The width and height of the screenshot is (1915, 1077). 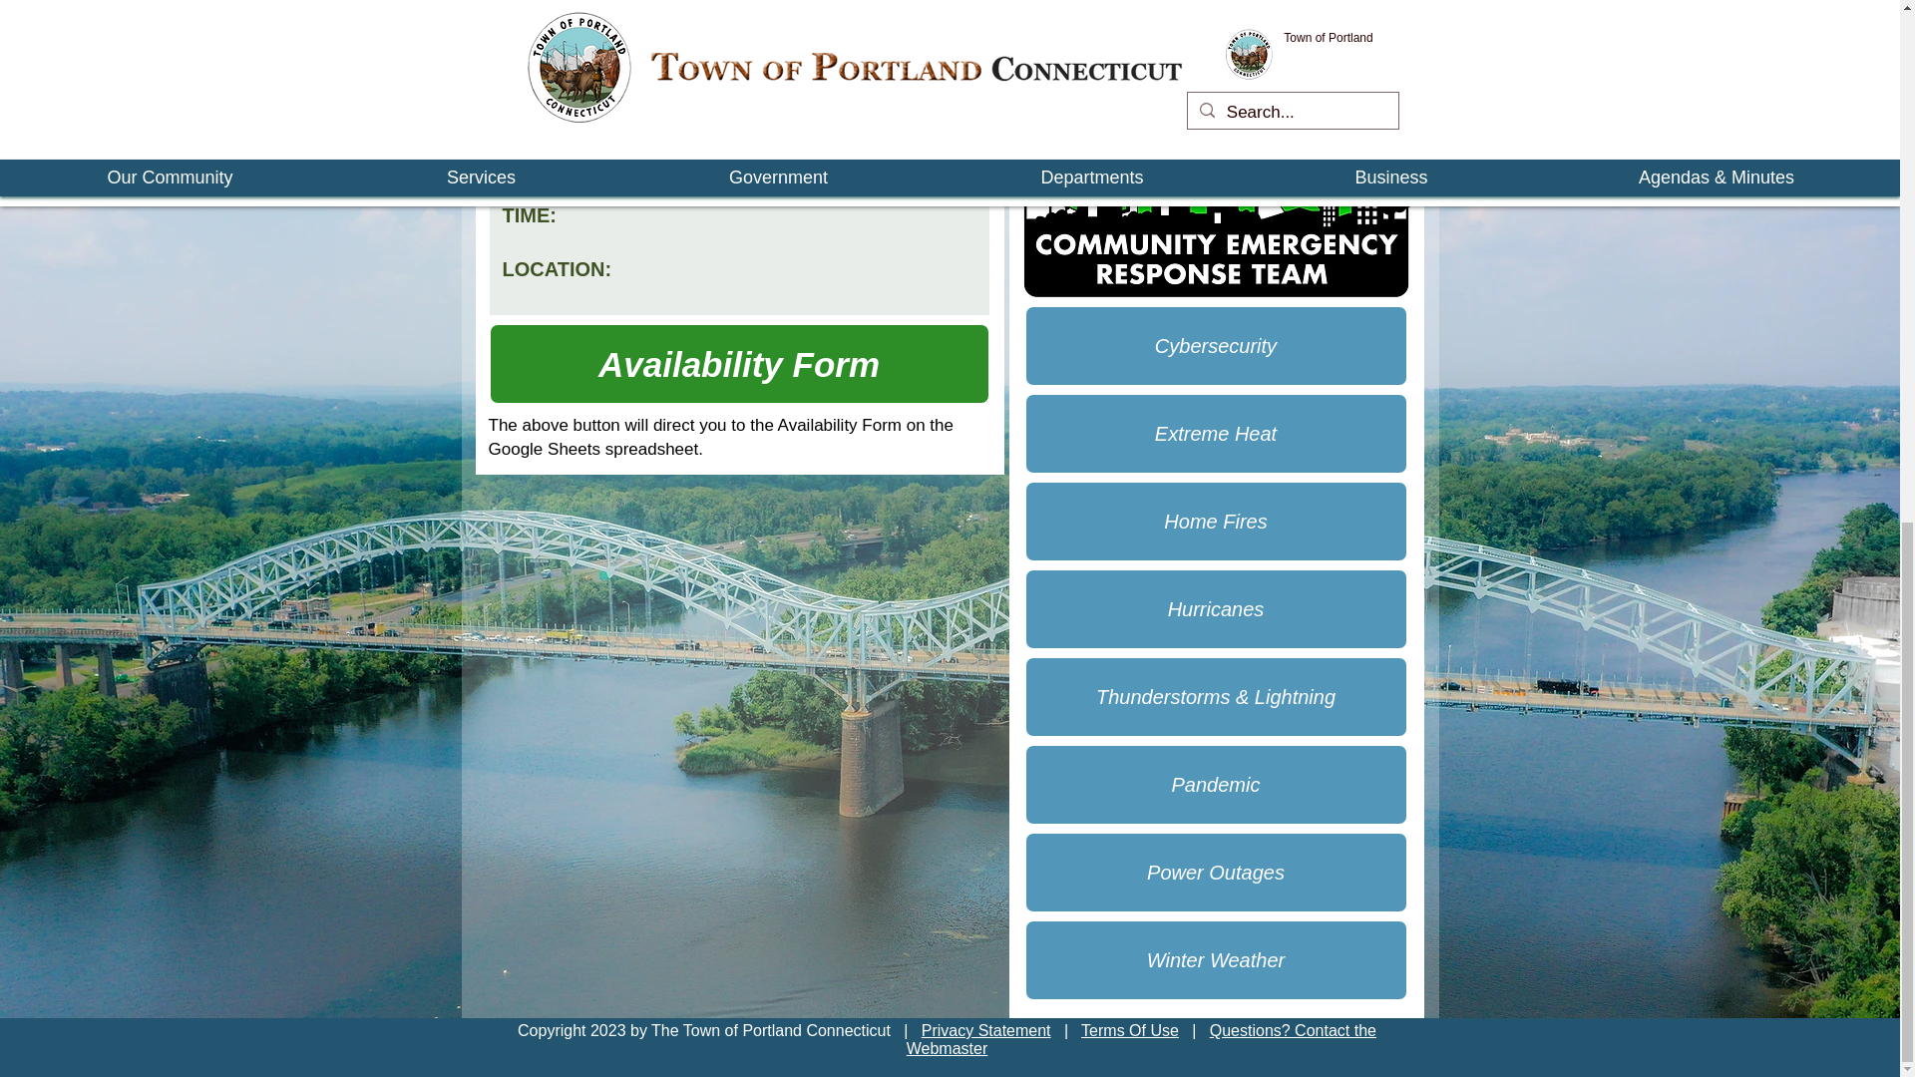 I want to click on Questions? Contact the Webmaster, so click(x=1141, y=1039).